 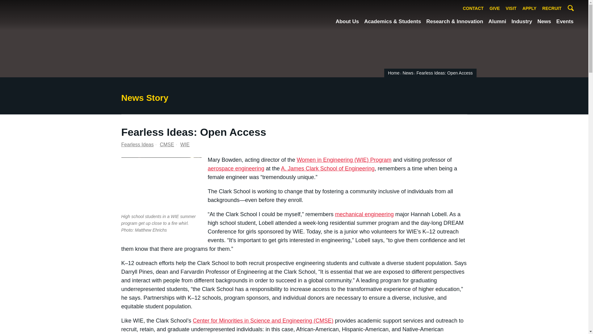 What do you see at coordinates (53, 15) in the screenshot?
I see `A. James Clark School of Engineering` at bounding box center [53, 15].